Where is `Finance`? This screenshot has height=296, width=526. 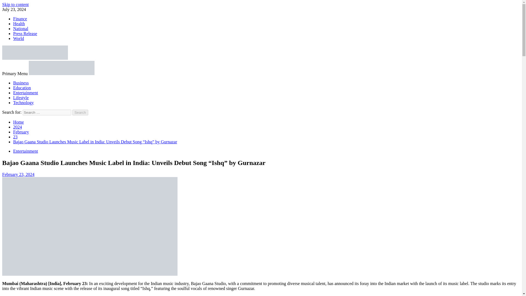 Finance is located at coordinates (20, 19).